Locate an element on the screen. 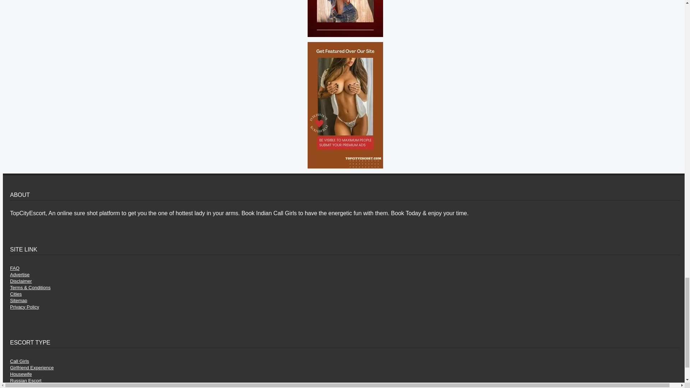  Russian Escort is located at coordinates (26, 380).